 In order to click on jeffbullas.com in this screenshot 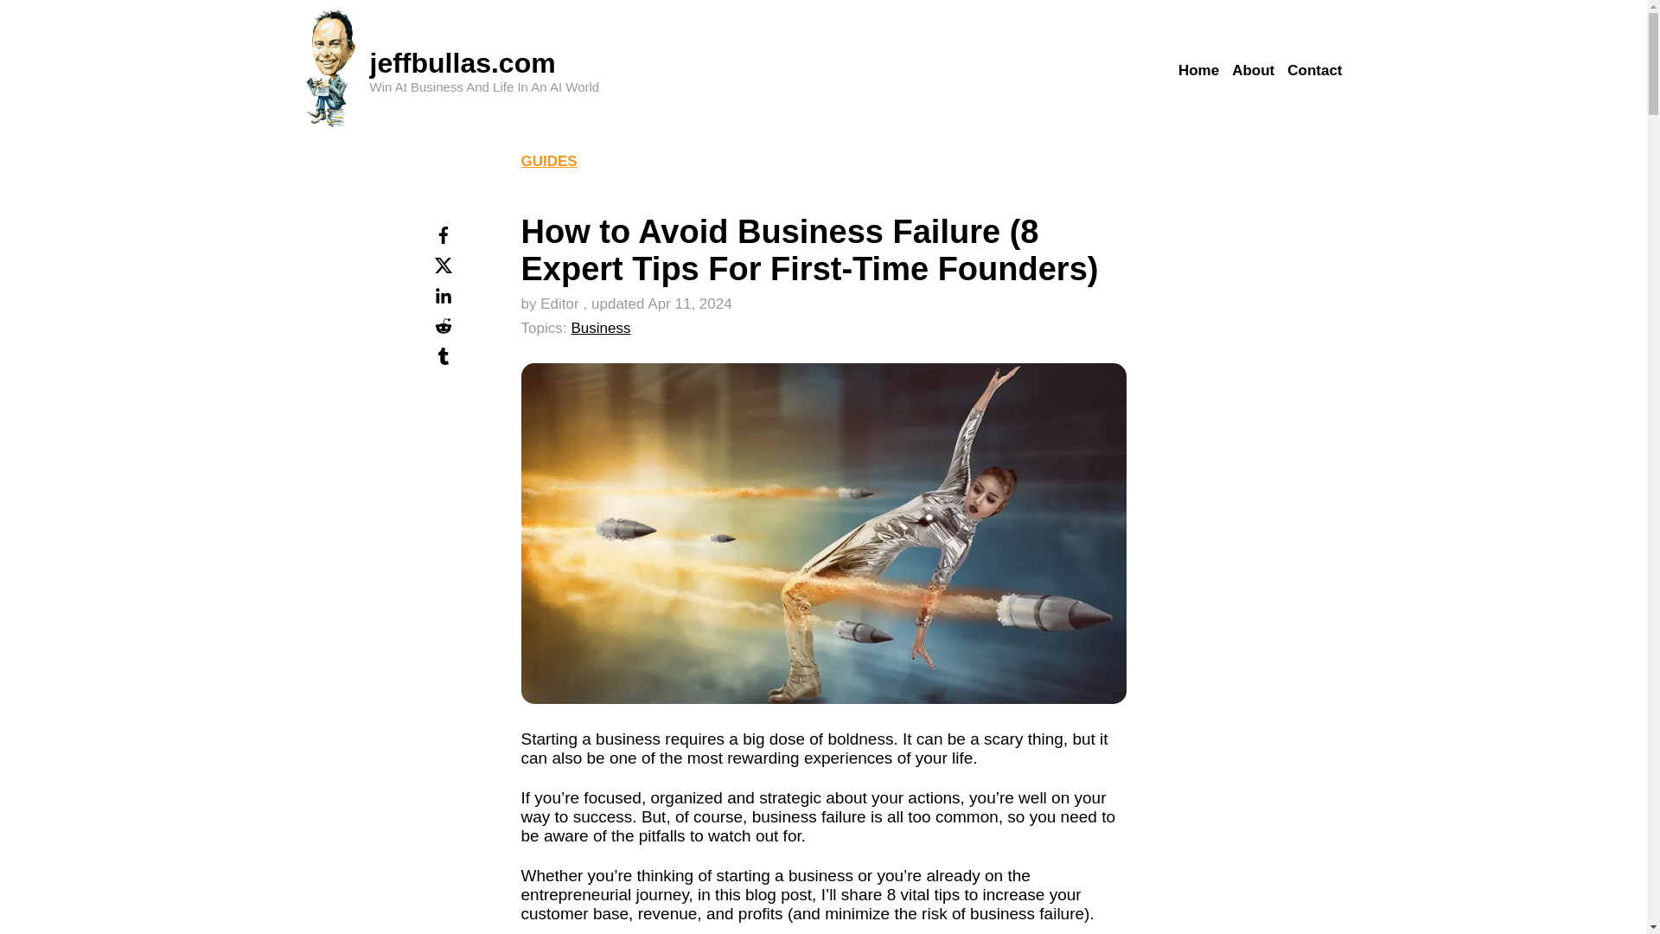, I will do `click(463, 62)`.